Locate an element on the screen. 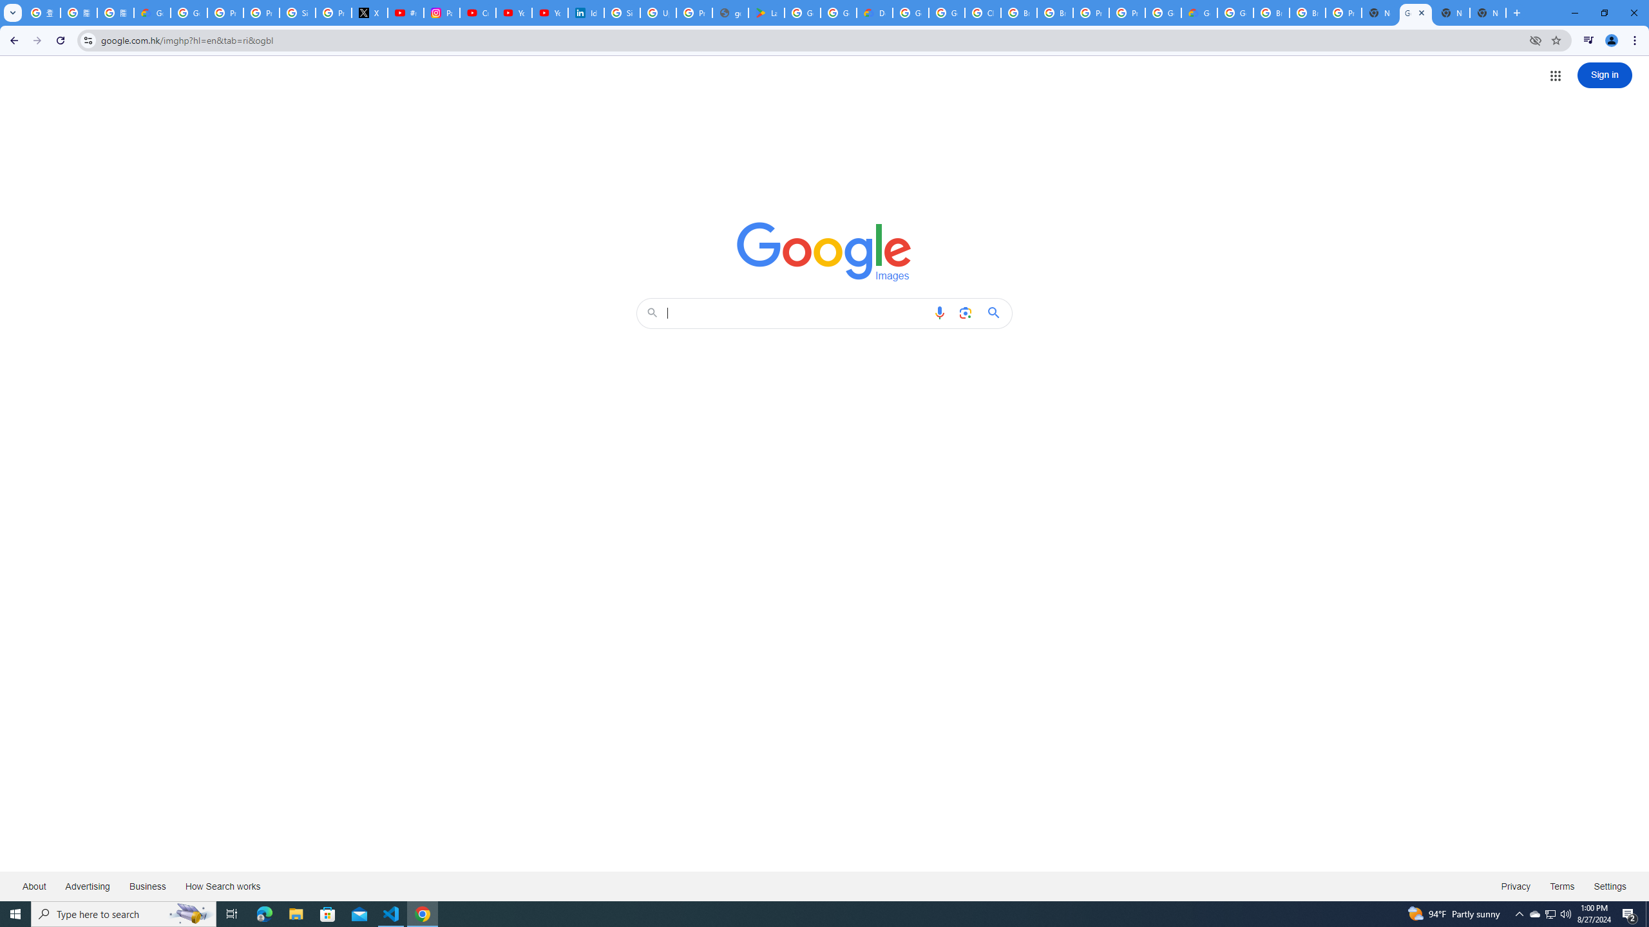 This screenshot has height=927, width=1649. Google Images is located at coordinates (824, 251).